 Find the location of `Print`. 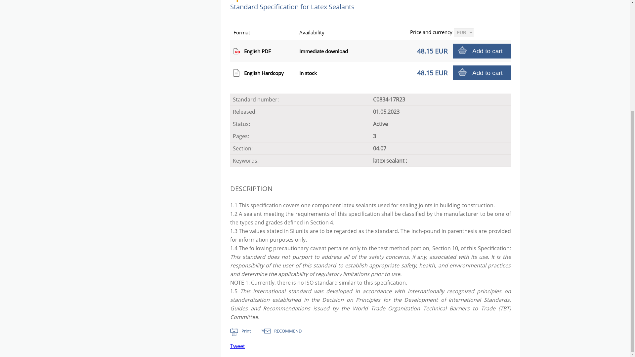

Print is located at coordinates (245, 332).